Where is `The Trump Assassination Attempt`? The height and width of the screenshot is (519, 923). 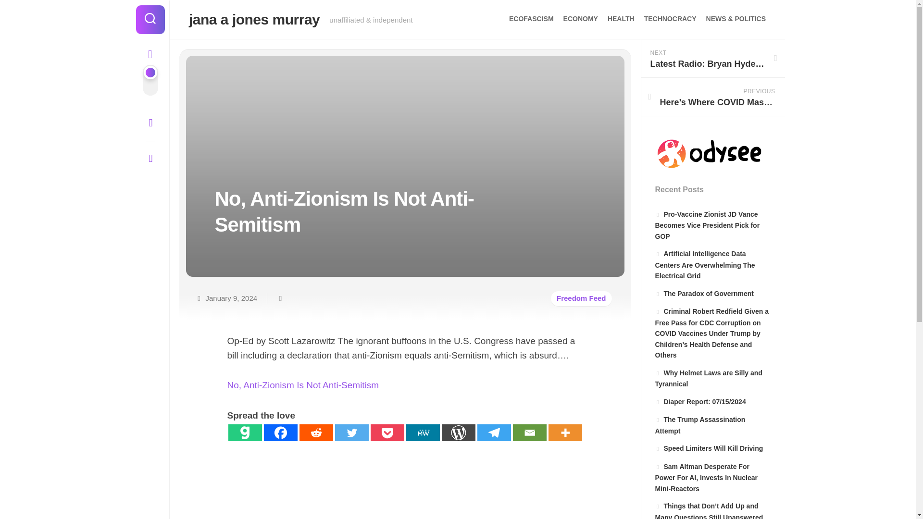 The Trump Assassination Attempt is located at coordinates (699, 425).